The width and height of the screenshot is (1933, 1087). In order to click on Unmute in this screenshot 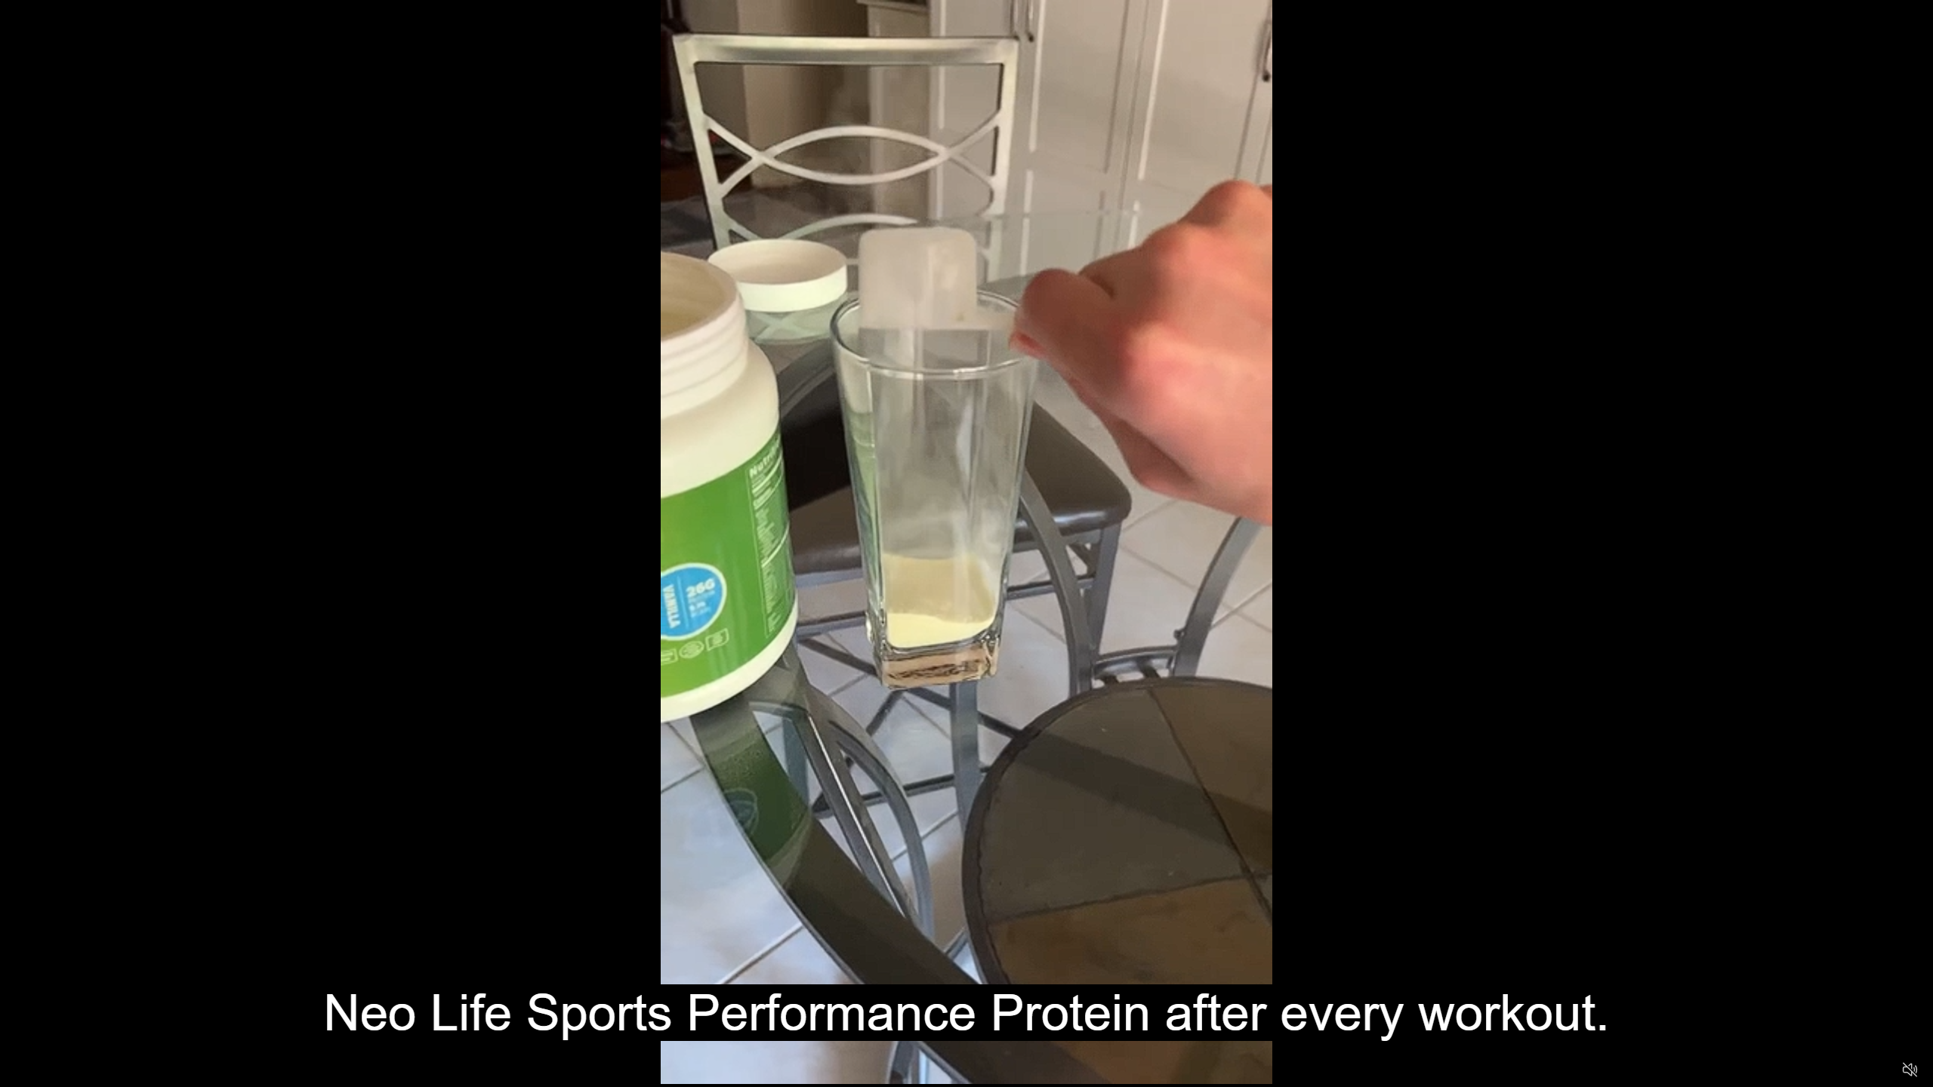, I will do `click(1909, 1069)`.